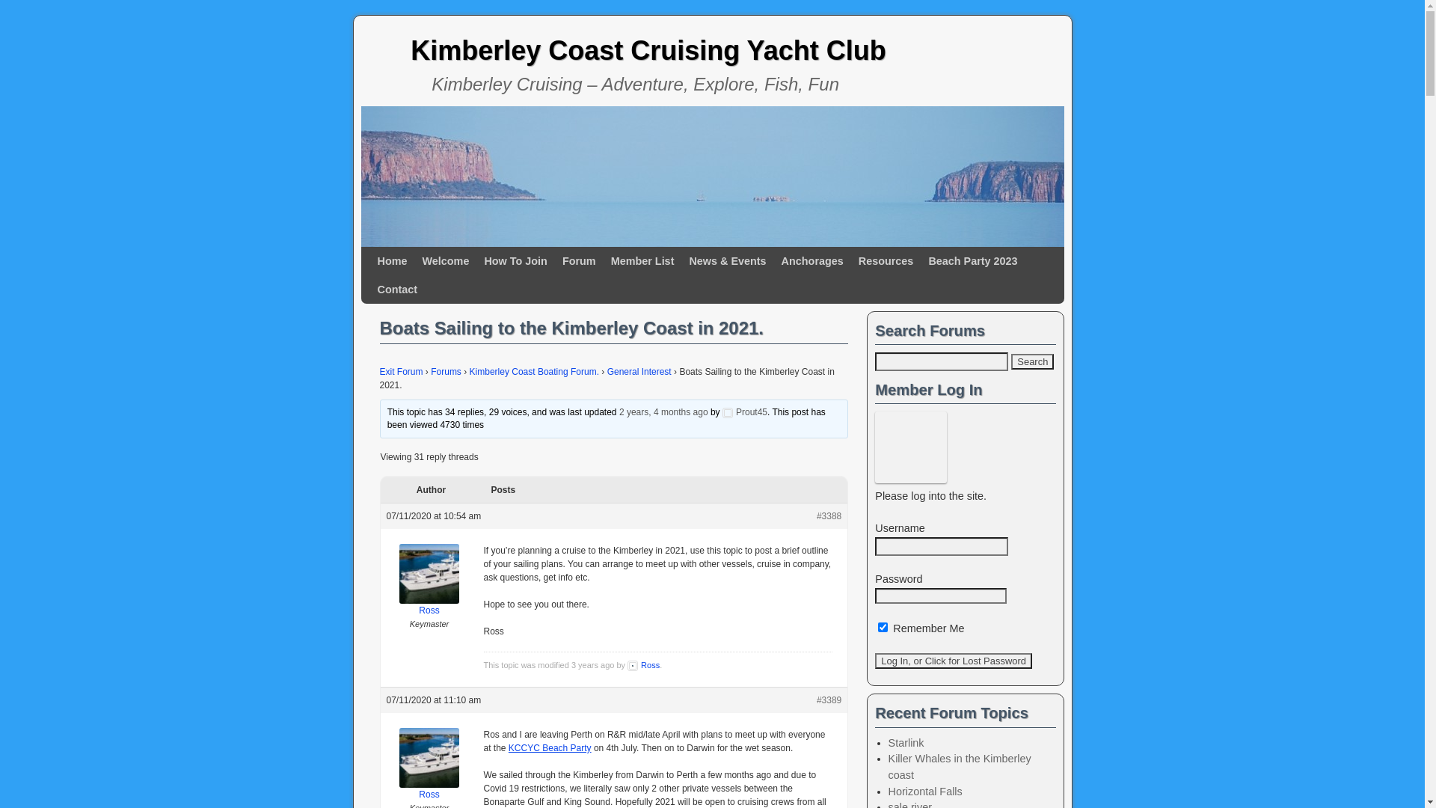 This screenshot has width=1436, height=808. I want to click on How To Join, so click(515, 261).